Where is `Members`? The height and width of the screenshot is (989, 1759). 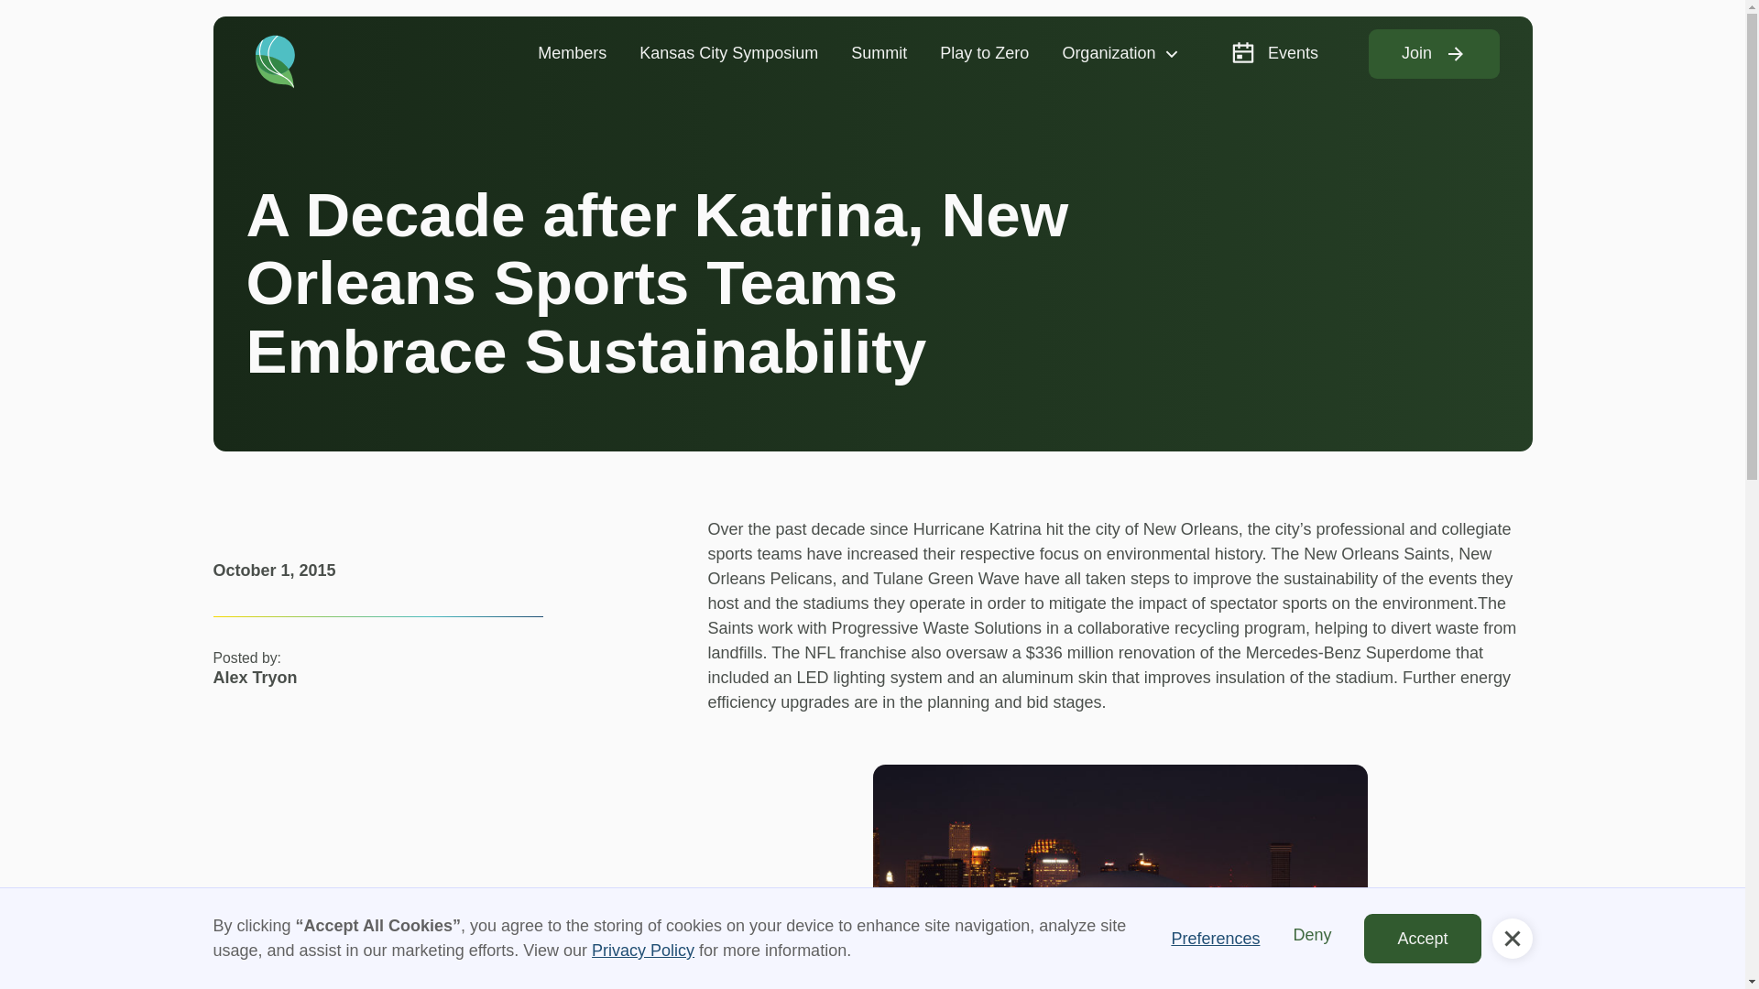 Members is located at coordinates (572, 53).